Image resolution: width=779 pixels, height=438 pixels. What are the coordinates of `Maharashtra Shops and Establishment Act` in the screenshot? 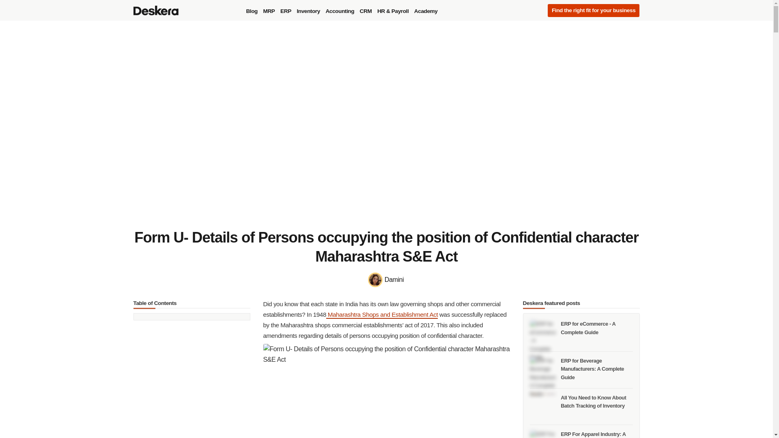 It's located at (382, 315).